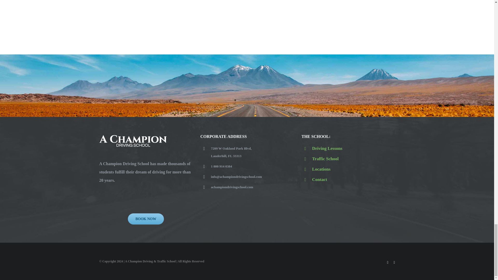 This screenshot has height=280, width=498. What do you see at coordinates (394, 262) in the screenshot?
I see `Instagram` at bounding box center [394, 262].